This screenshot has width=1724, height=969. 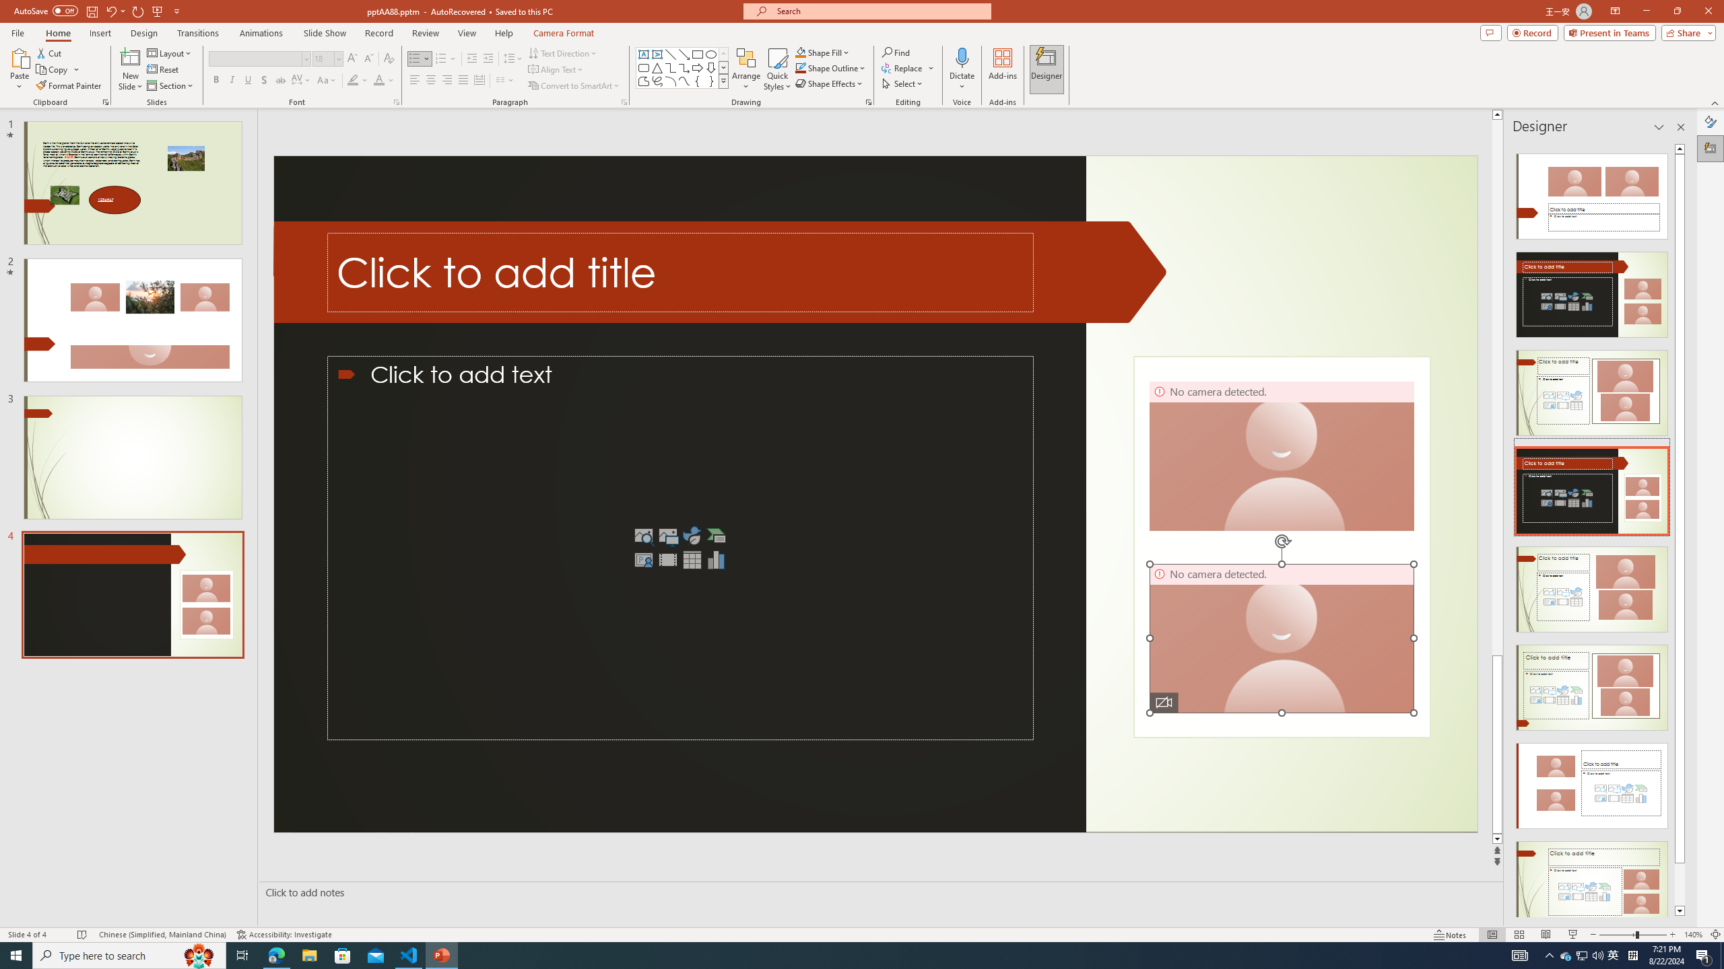 I want to click on Isosceles Triangle, so click(x=657, y=67).